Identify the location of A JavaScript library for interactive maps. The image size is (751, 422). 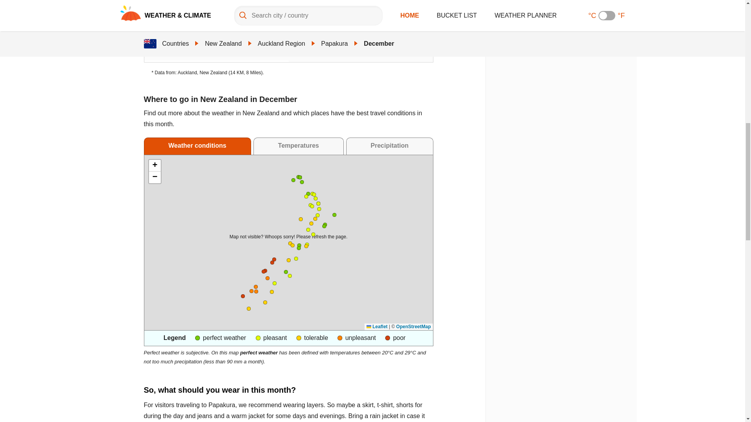
(377, 327).